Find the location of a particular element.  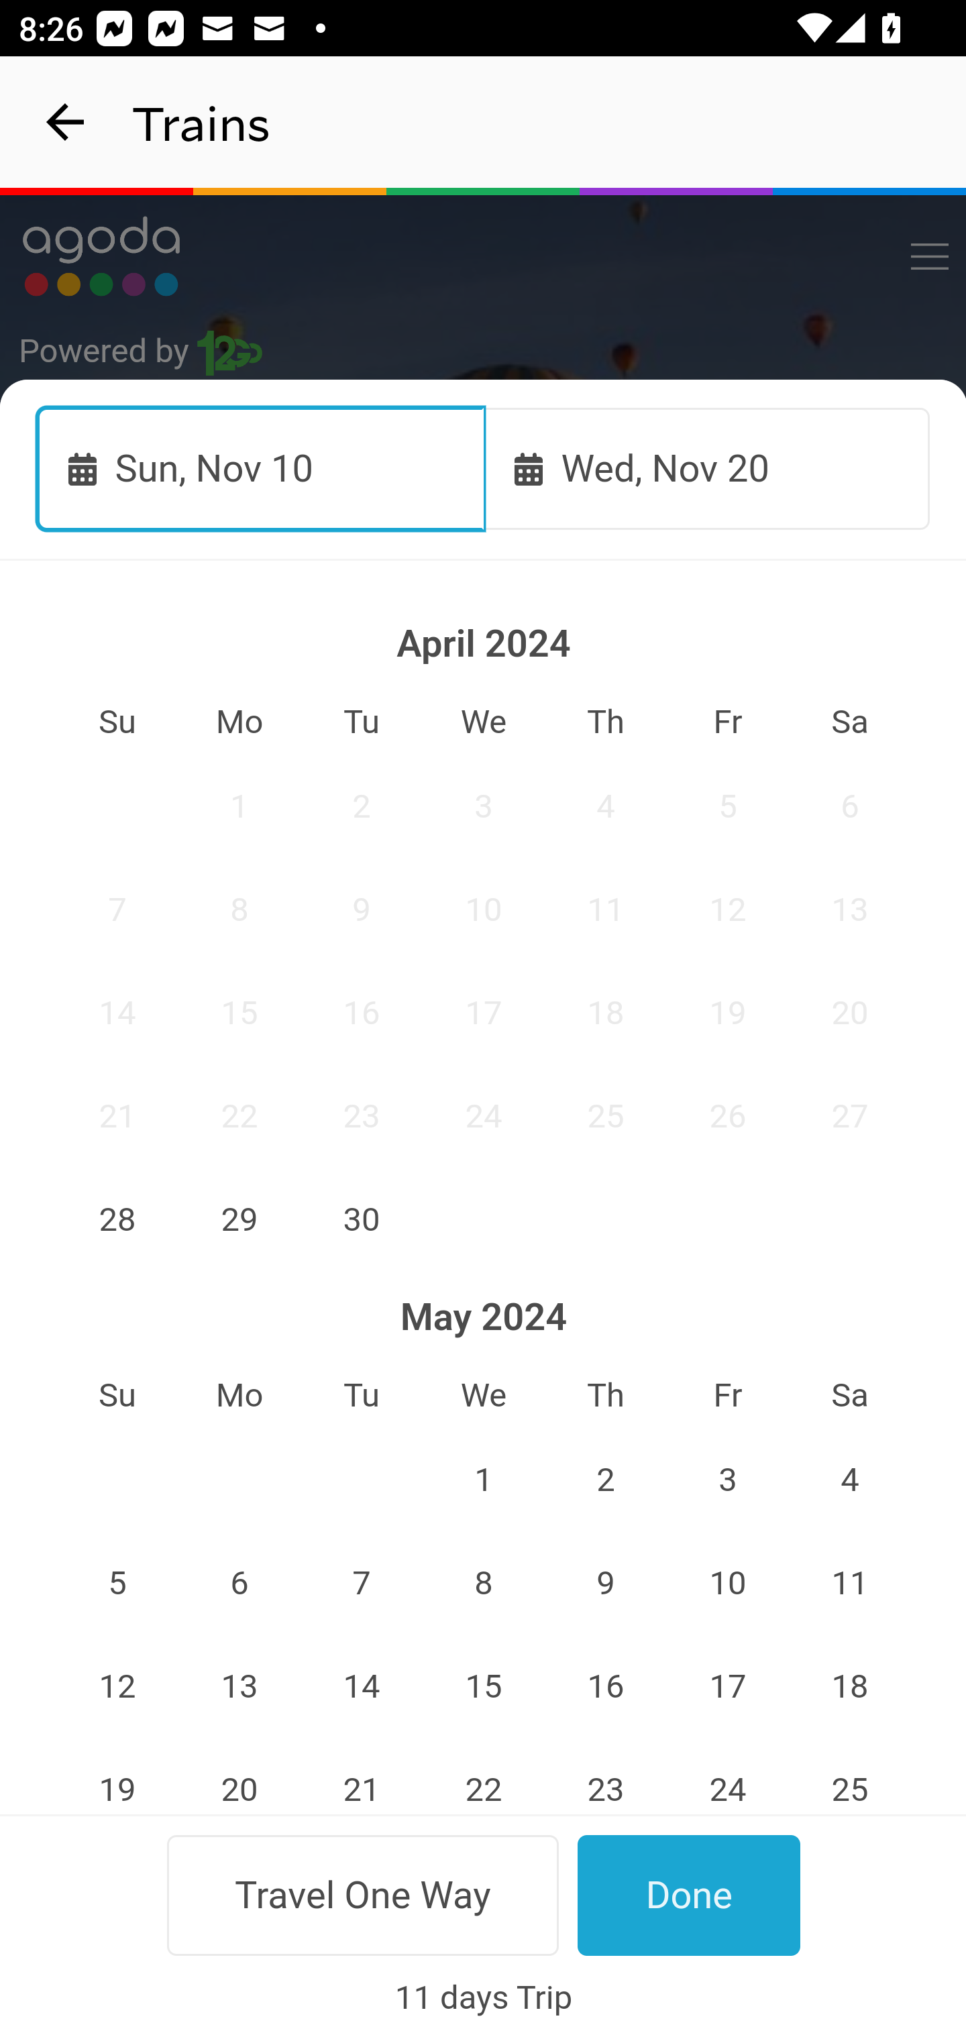

12 is located at coordinates (727, 909).